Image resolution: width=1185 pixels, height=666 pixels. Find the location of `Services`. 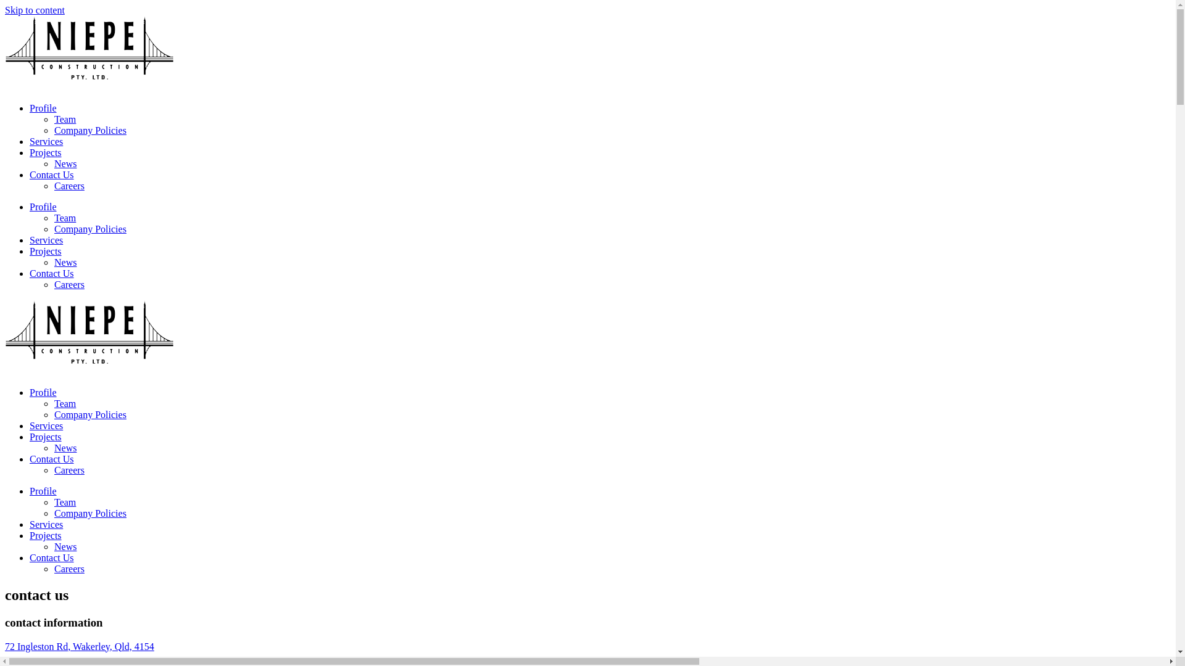

Services is located at coordinates (46, 240).